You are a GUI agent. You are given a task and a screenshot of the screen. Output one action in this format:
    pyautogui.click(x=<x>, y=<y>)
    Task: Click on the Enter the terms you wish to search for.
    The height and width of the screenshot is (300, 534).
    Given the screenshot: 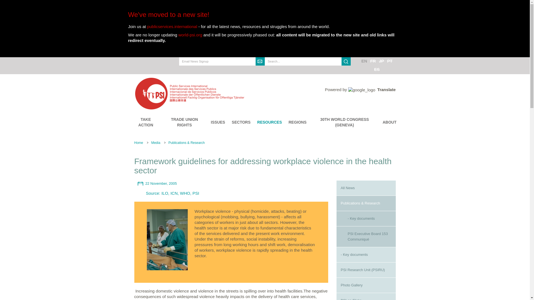 What is the action you would take?
    pyautogui.click(x=303, y=61)
    